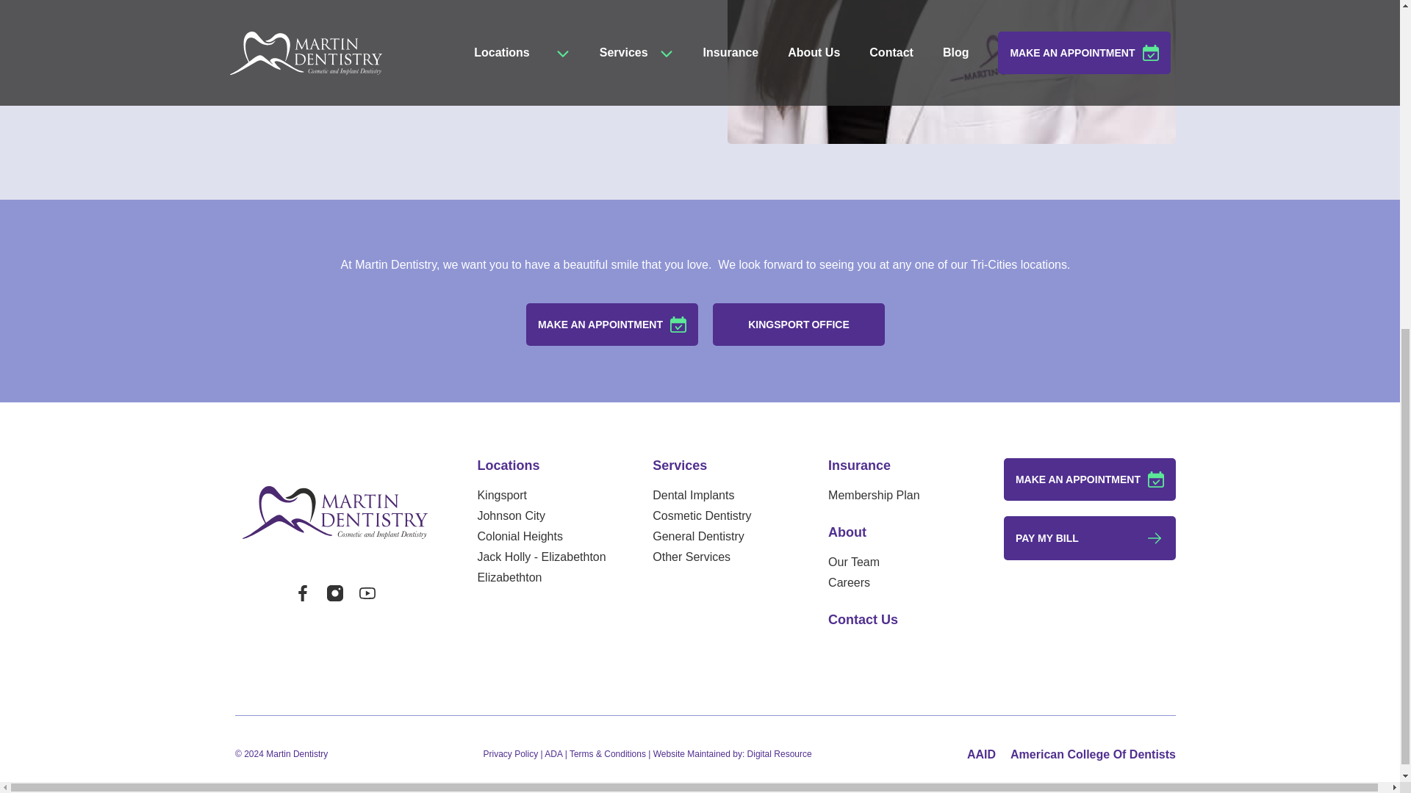  What do you see at coordinates (541, 577) in the screenshot?
I see `Elizabethton` at bounding box center [541, 577].